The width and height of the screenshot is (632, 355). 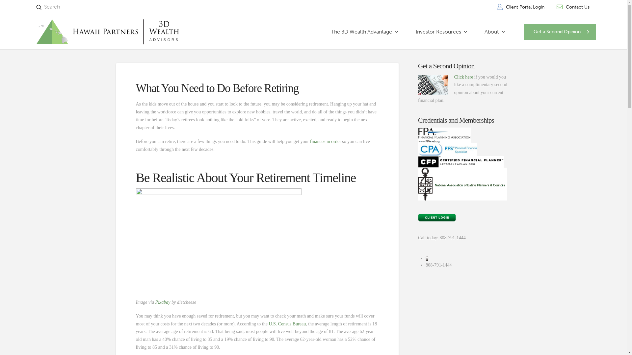 I want to click on Click here, so click(x=463, y=77).